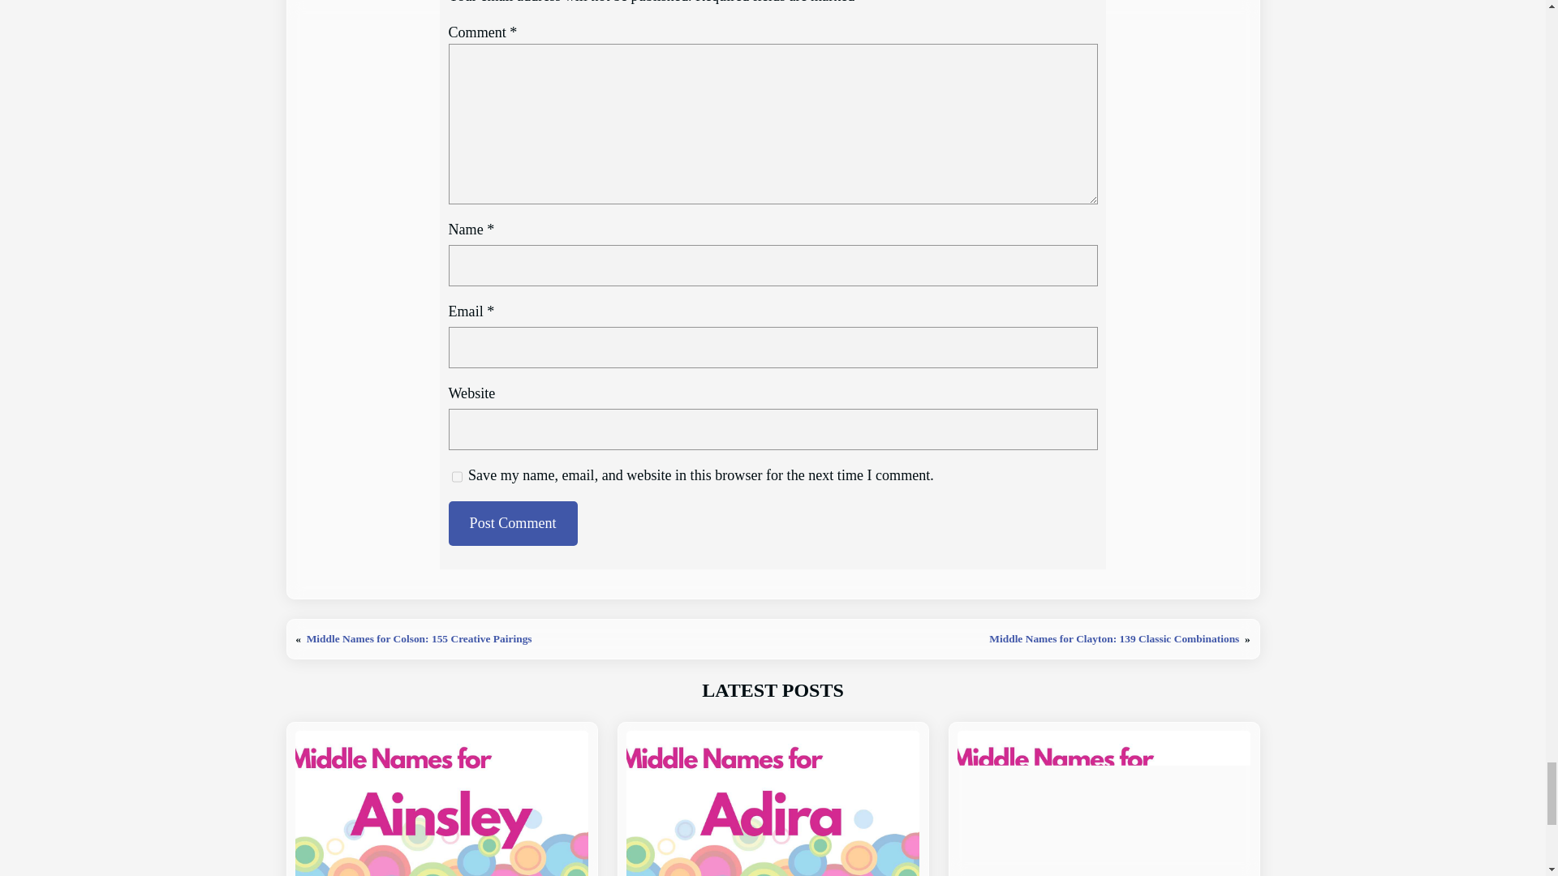 This screenshot has height=876, width=1558. I want to click on Post Comment, so click(512, 522).